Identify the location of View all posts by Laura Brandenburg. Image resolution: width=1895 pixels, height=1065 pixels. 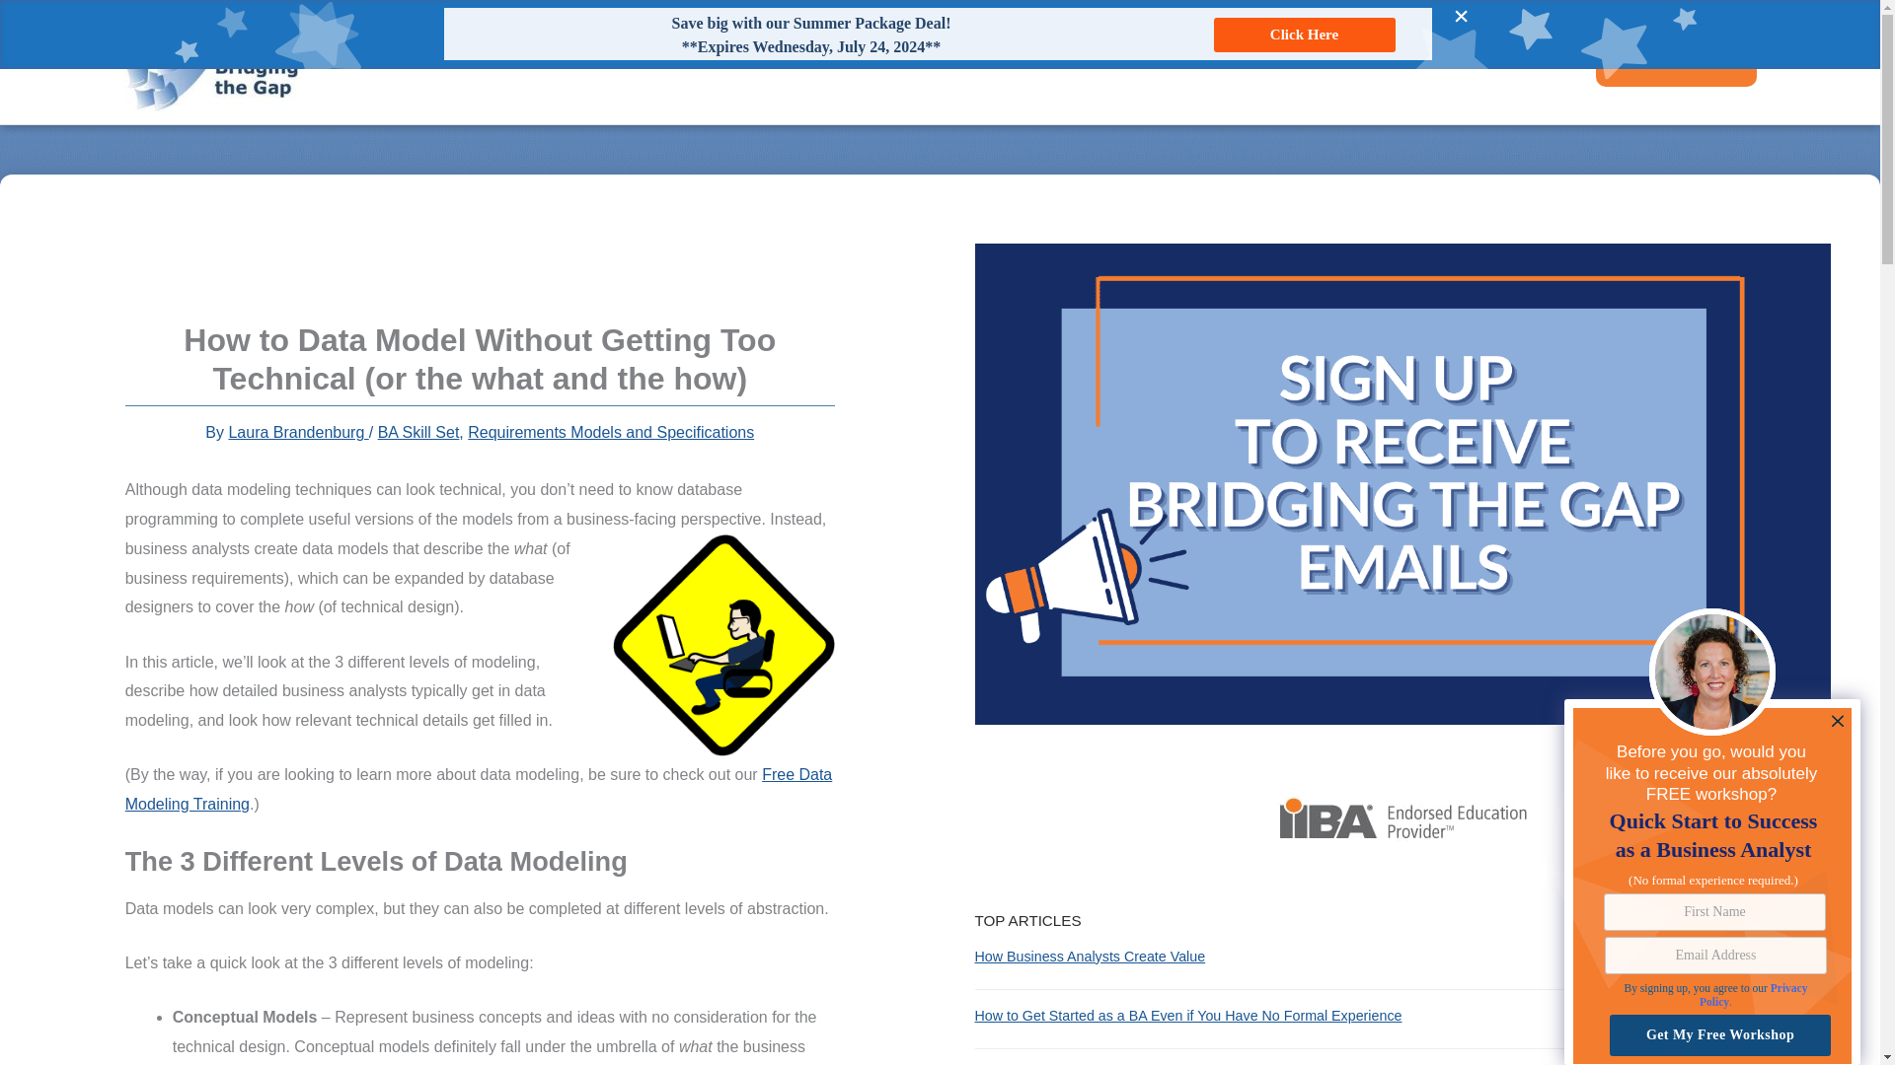
(297, 432).